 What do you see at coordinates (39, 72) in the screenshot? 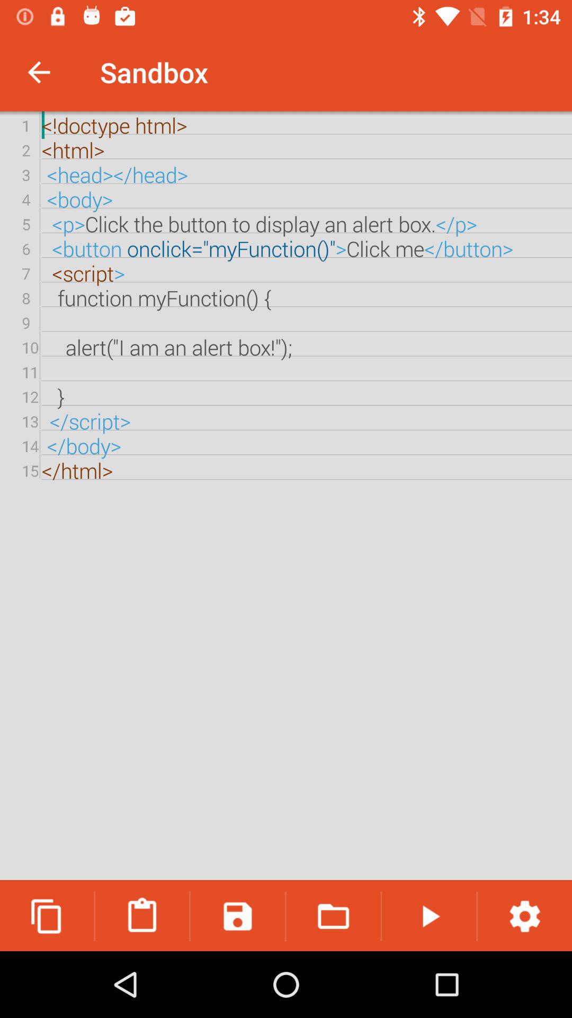
I see `press icon above the doctype html html icon` at bounding box center [39, 72].